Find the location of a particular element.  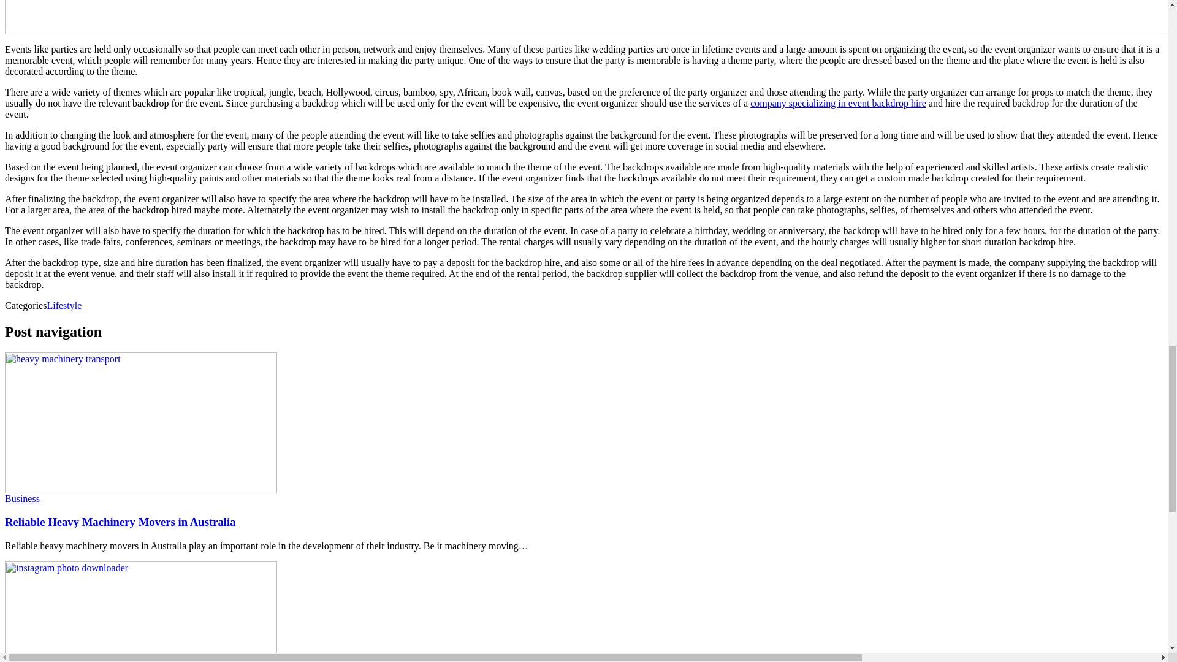

Reliable Heavy Machinery Movers in Australia is located at coordinates (140, 489).